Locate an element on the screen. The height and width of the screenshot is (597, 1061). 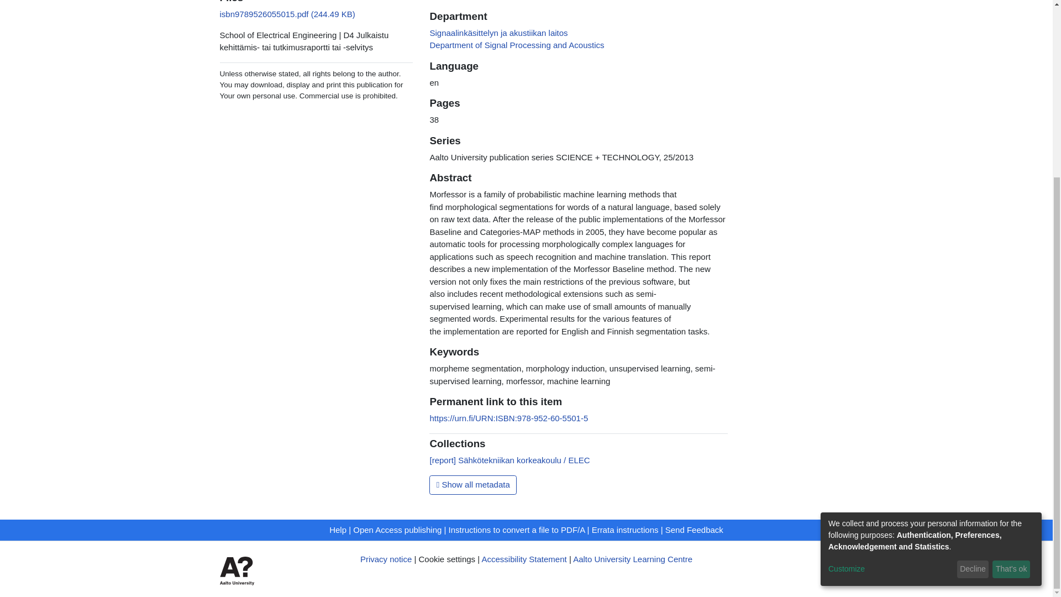
Aalto University Learning Centre is located at coordinates (632, 559).